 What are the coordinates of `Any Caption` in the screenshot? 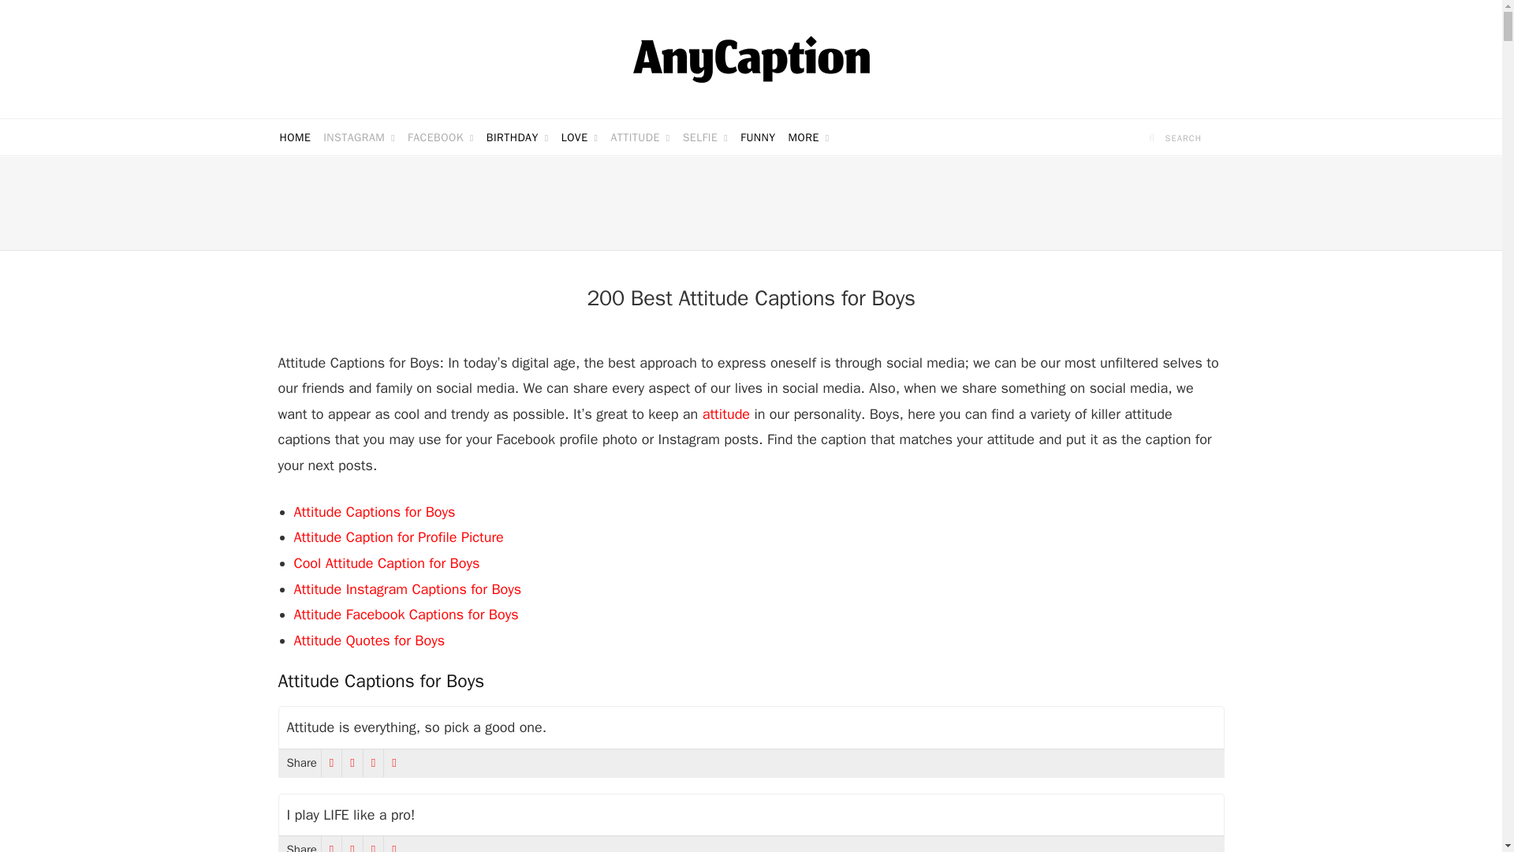 It's located at (751, 58).